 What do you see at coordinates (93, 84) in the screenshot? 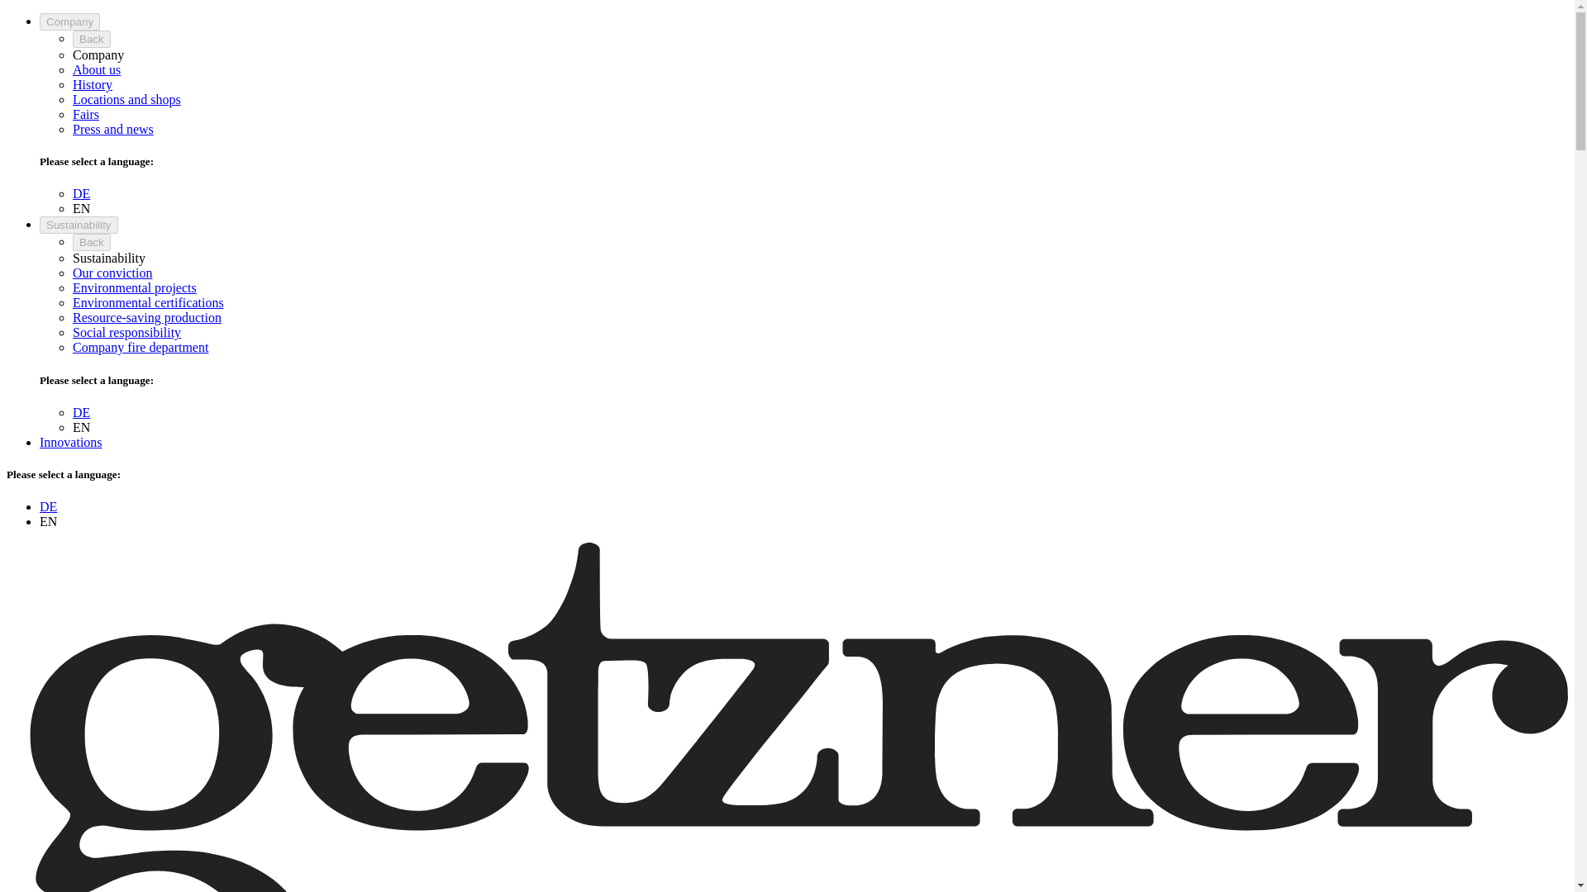
I see `History` at bounding box center [93, 84].